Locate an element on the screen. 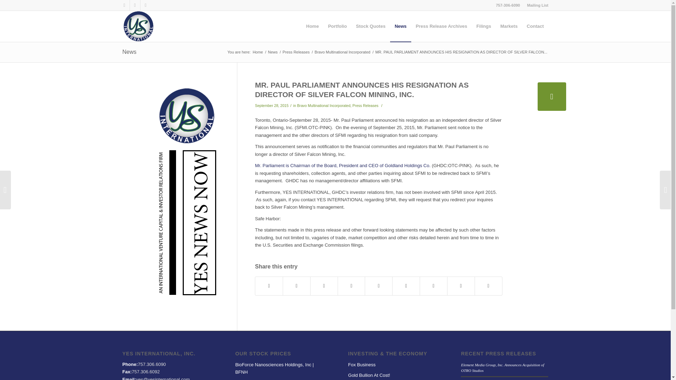  Mailing List is located at coordinates (538, 5).